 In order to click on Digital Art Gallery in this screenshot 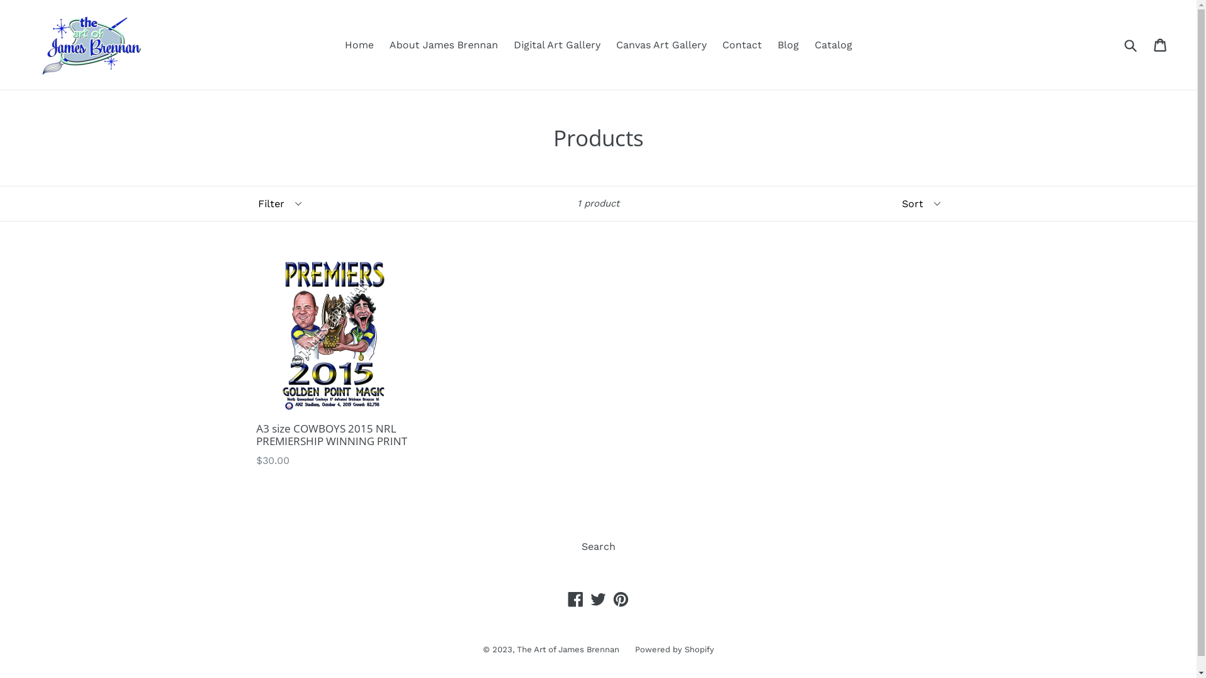, I will do `click(557, 45)`.